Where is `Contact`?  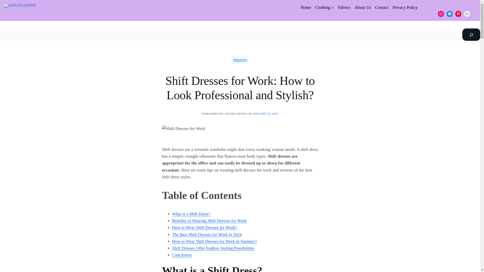
Contact is located at coordinates (382, 8).